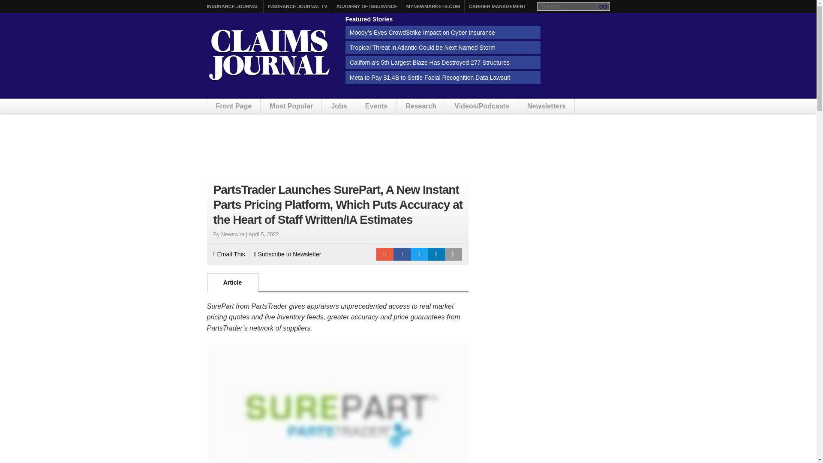 The height and width of the screenshot is (463, 823). What do you see at coordinates (288, 254) in the screenshot?
I see `Subscribe to Newsletter` at bounding box center [288, 254].